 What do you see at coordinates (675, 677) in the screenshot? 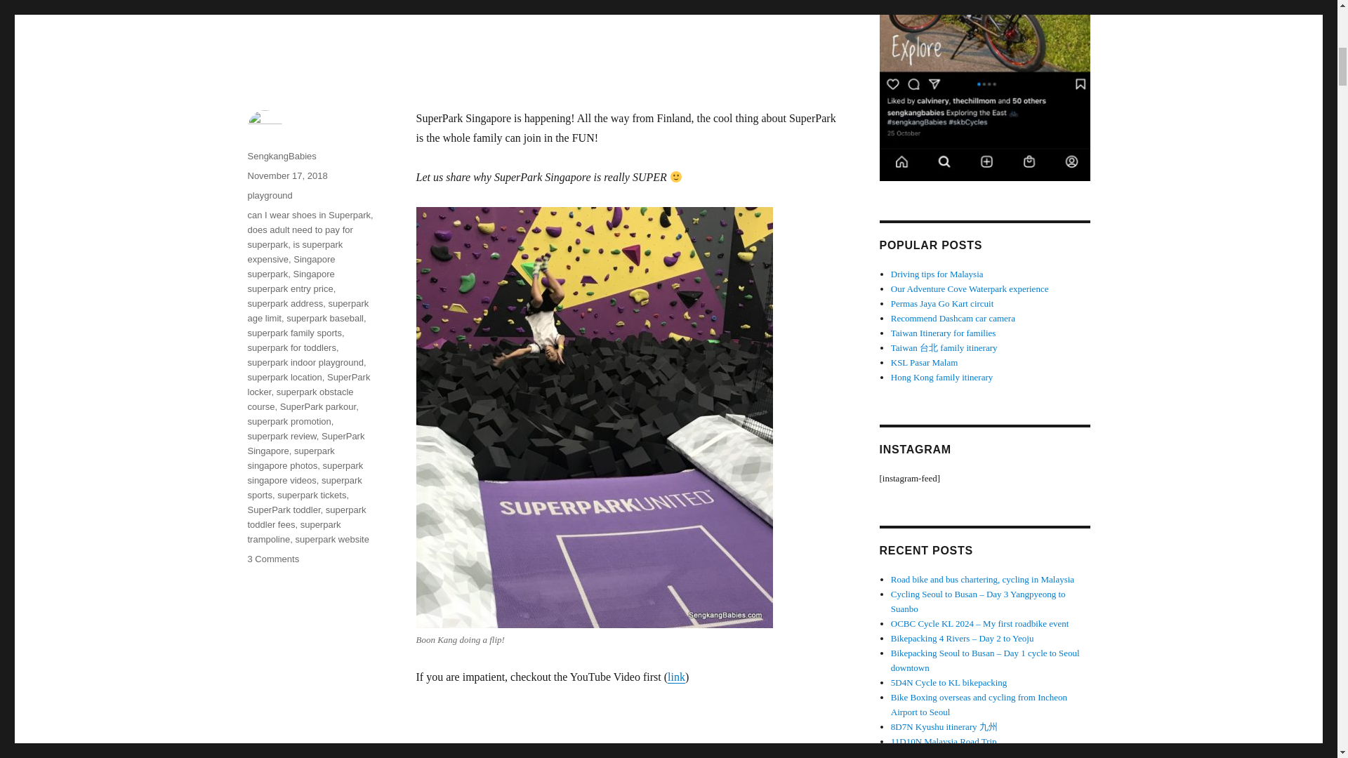
I see `link` at bounding box center [675, 677].